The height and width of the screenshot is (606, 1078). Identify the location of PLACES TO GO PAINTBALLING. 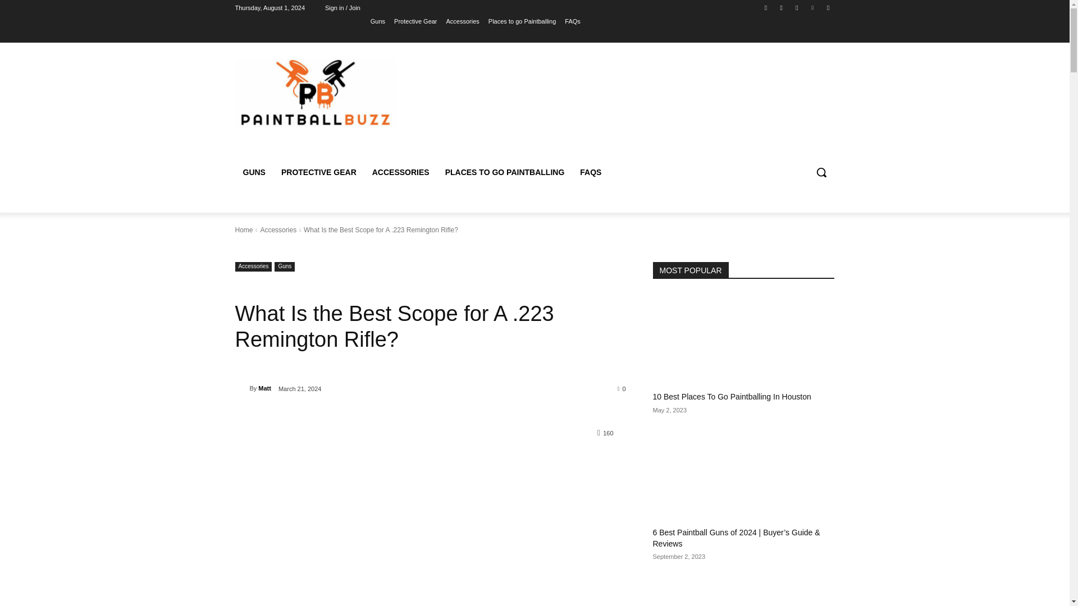
(505, 172).